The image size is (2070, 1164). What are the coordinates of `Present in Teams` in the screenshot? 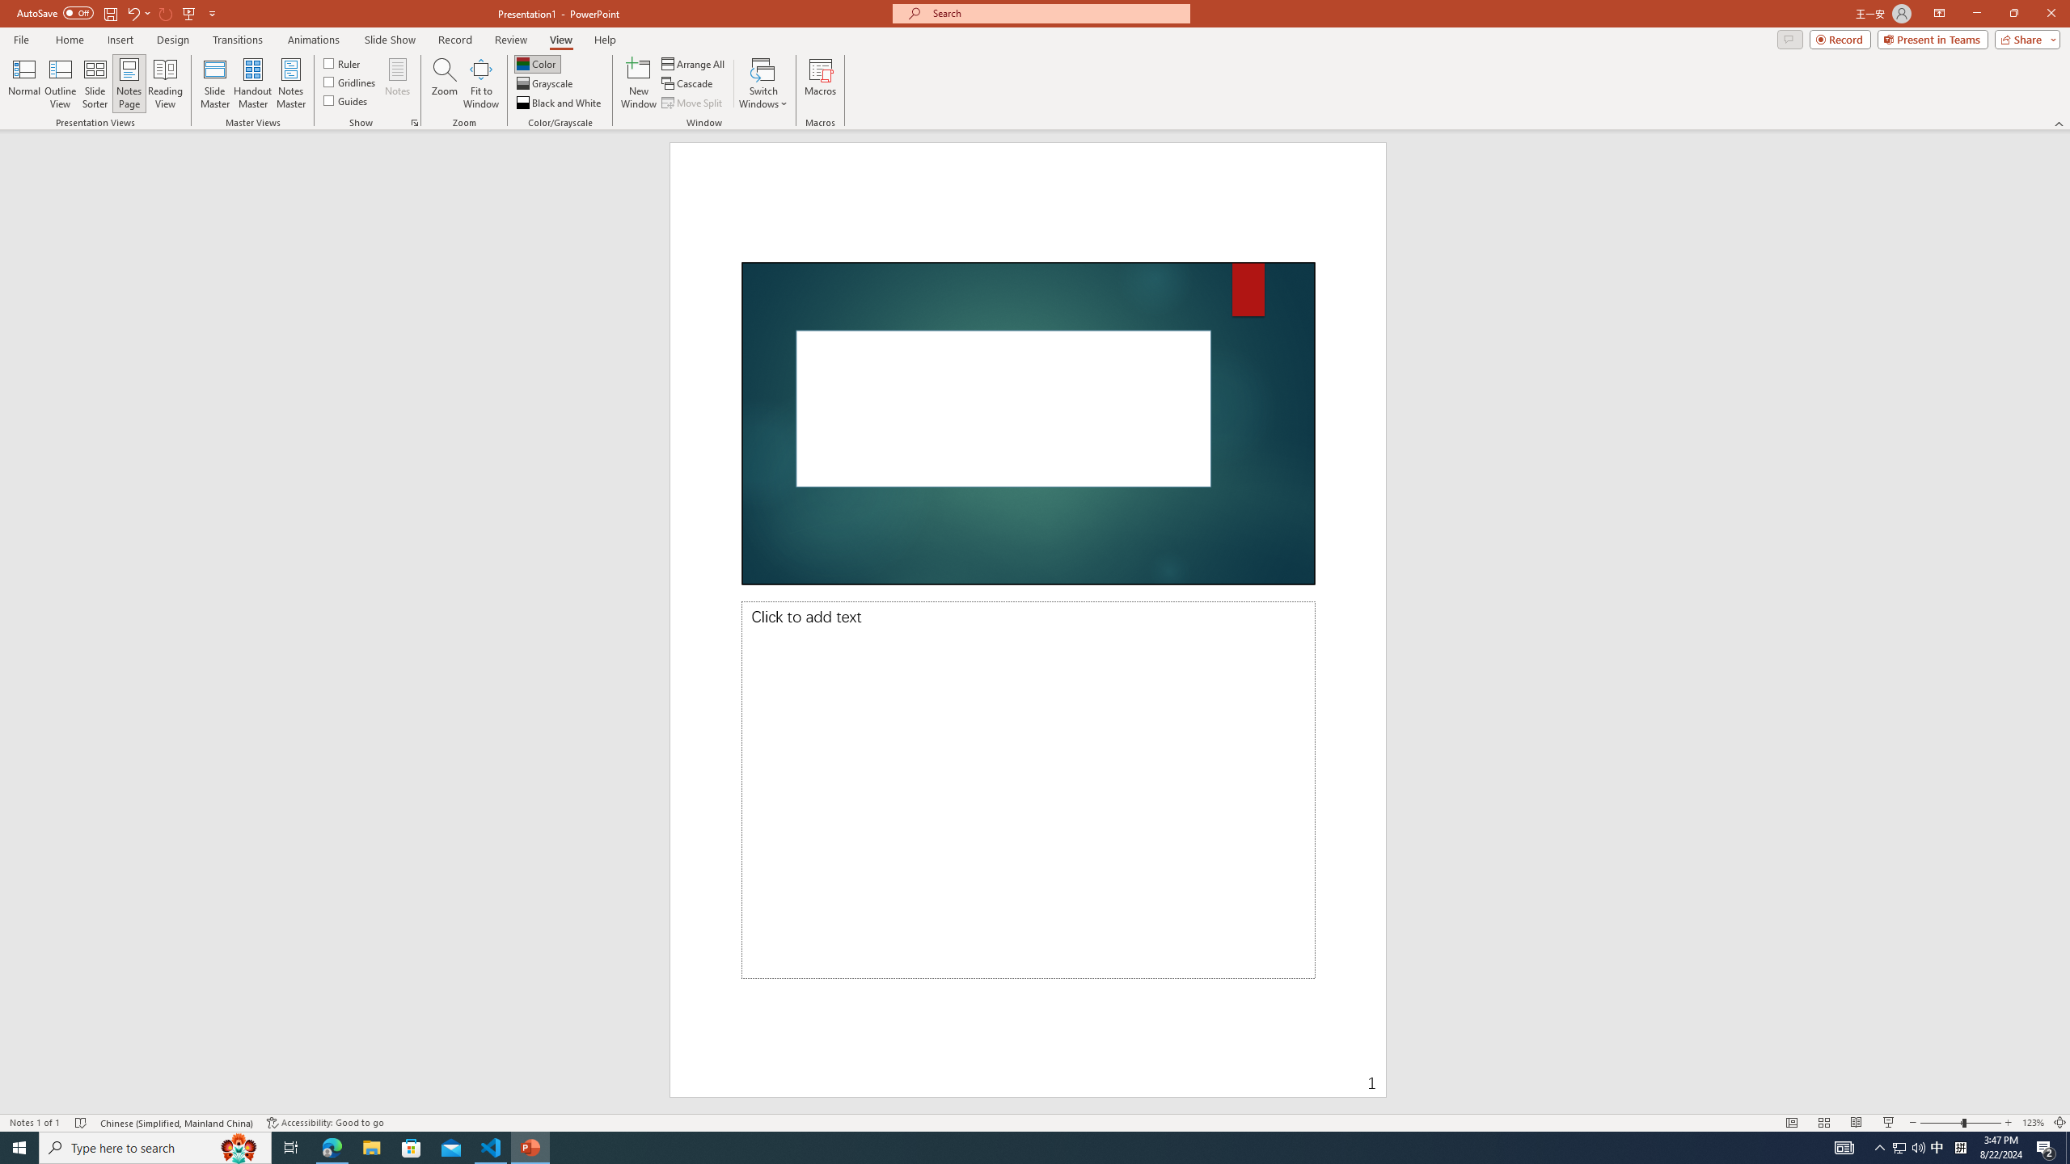 It's located at (1933, 39).